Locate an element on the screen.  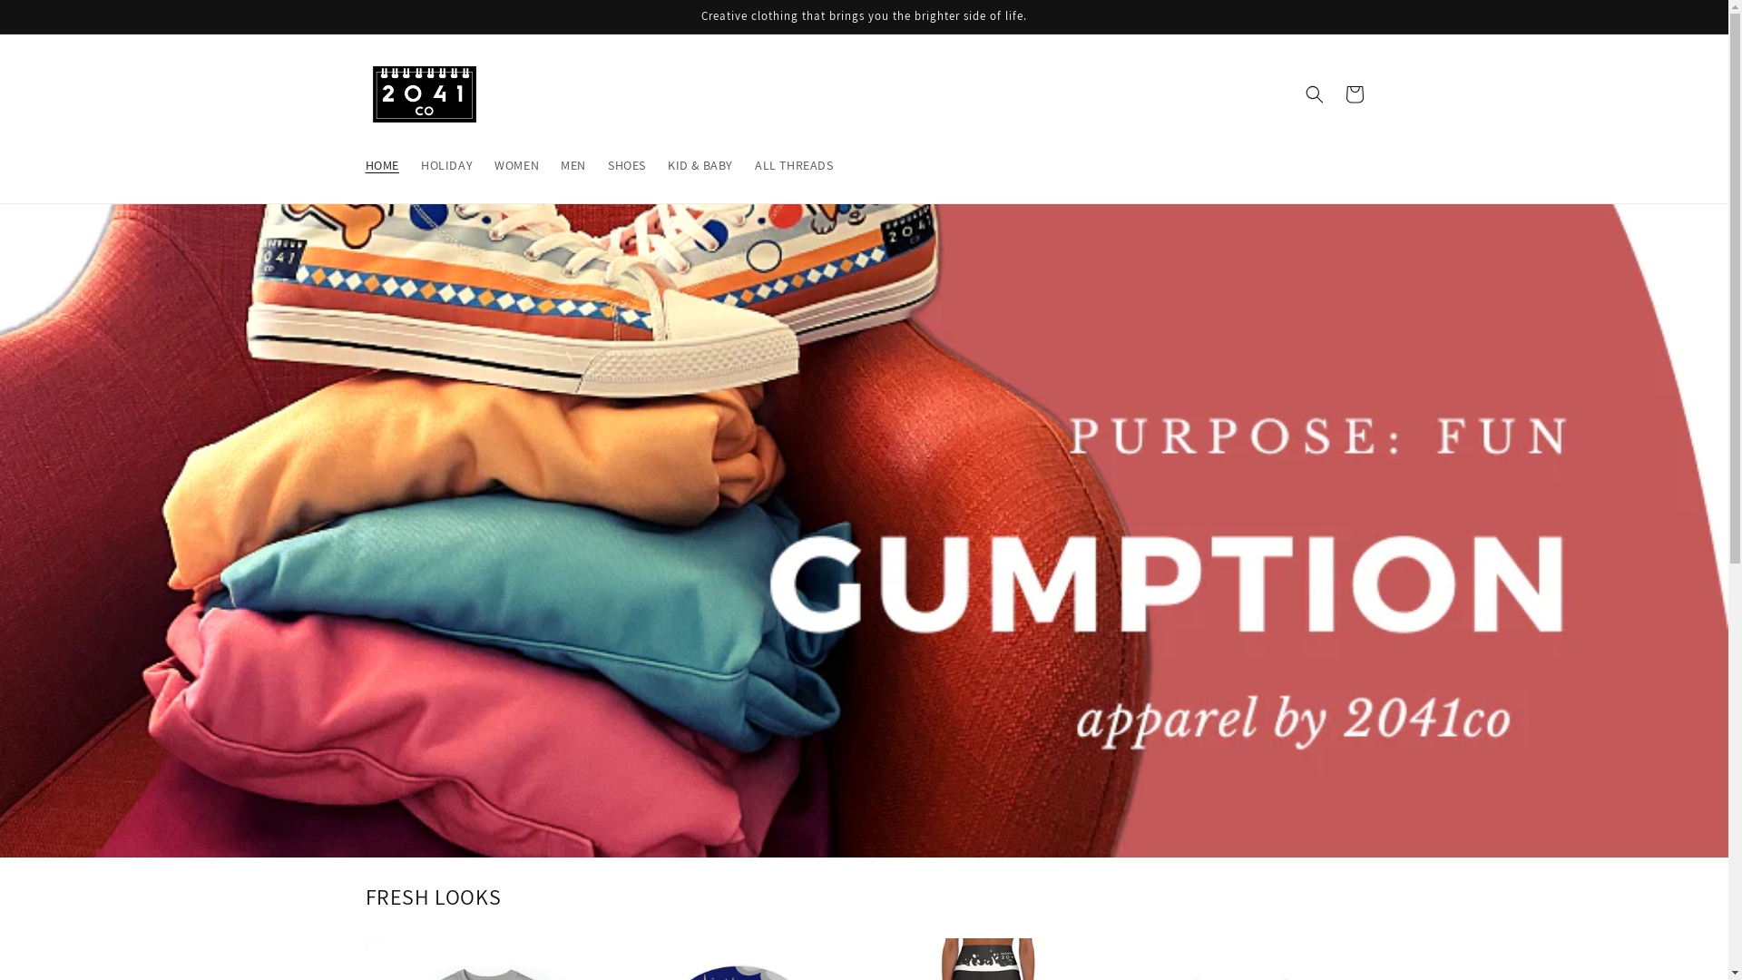
KID & BABY is located at coordinates (700, 165).